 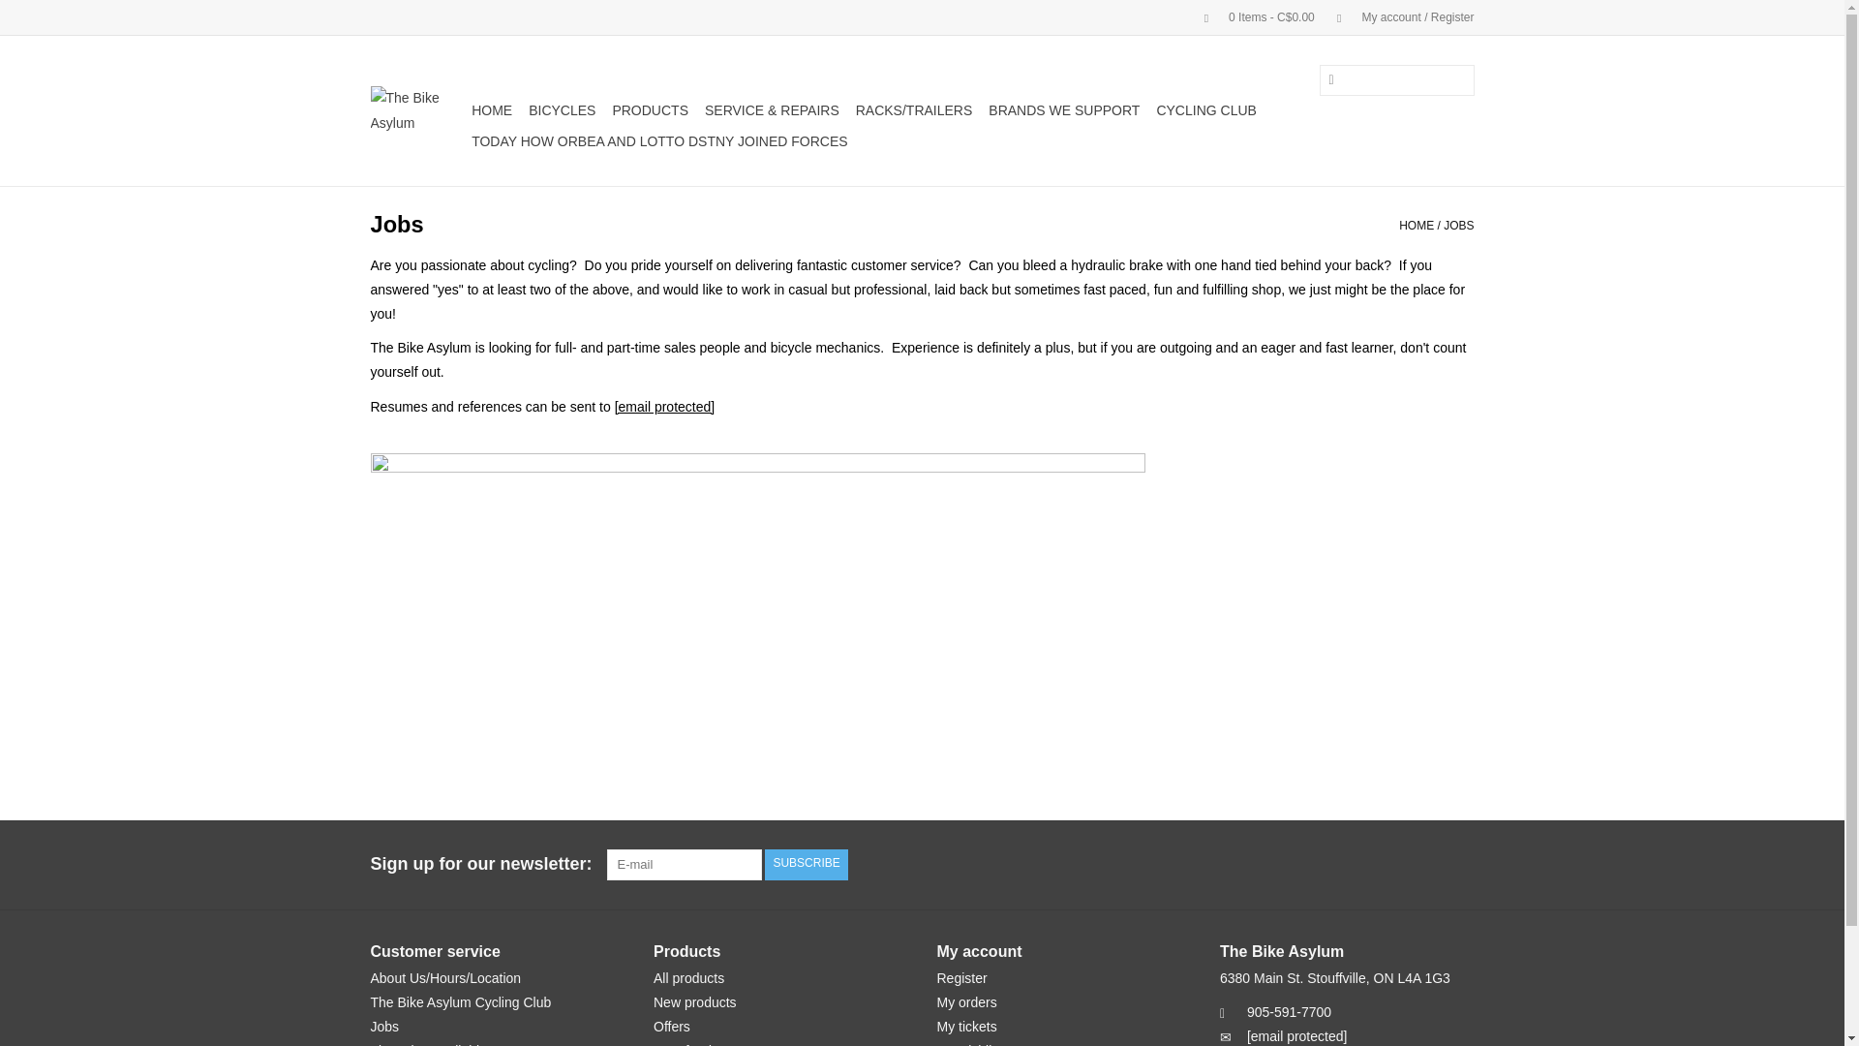 I want to click on The Bike Asylum, so click(x=418, y=110).